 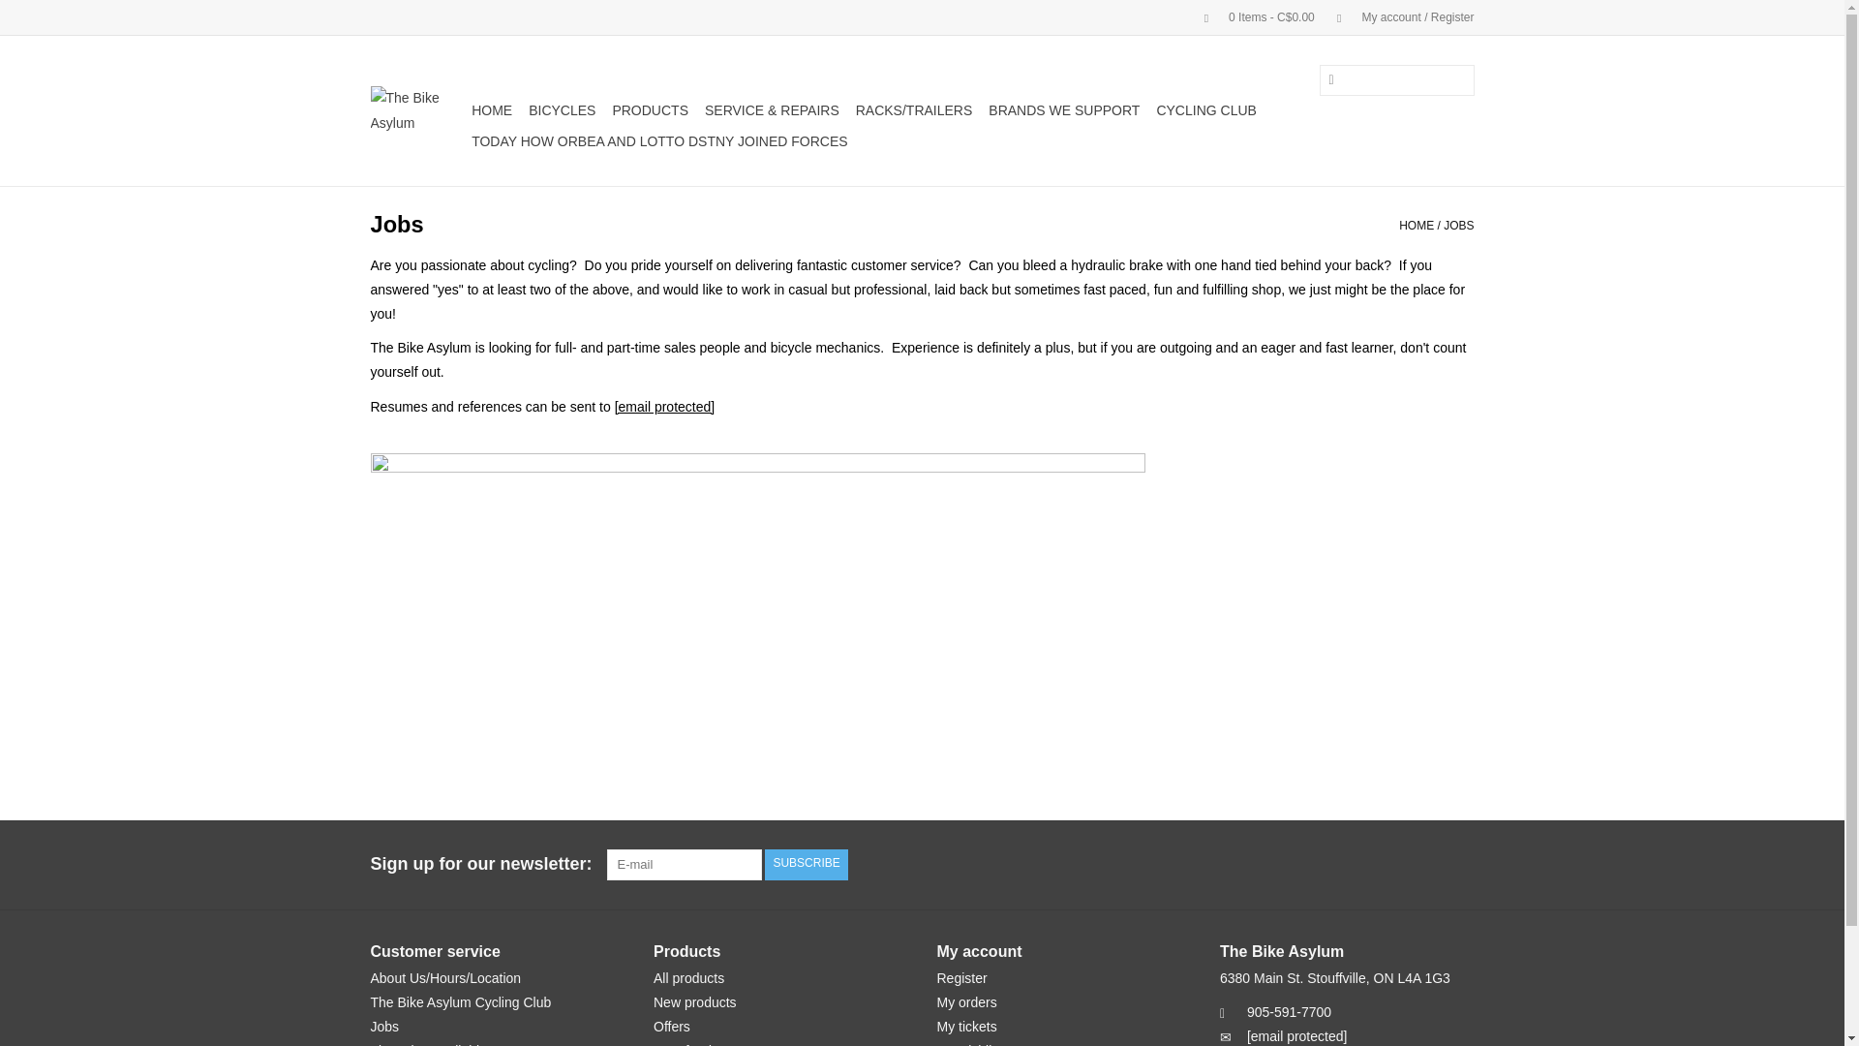 I want to click on The Bike Asylum, so click(x=418, y=110).